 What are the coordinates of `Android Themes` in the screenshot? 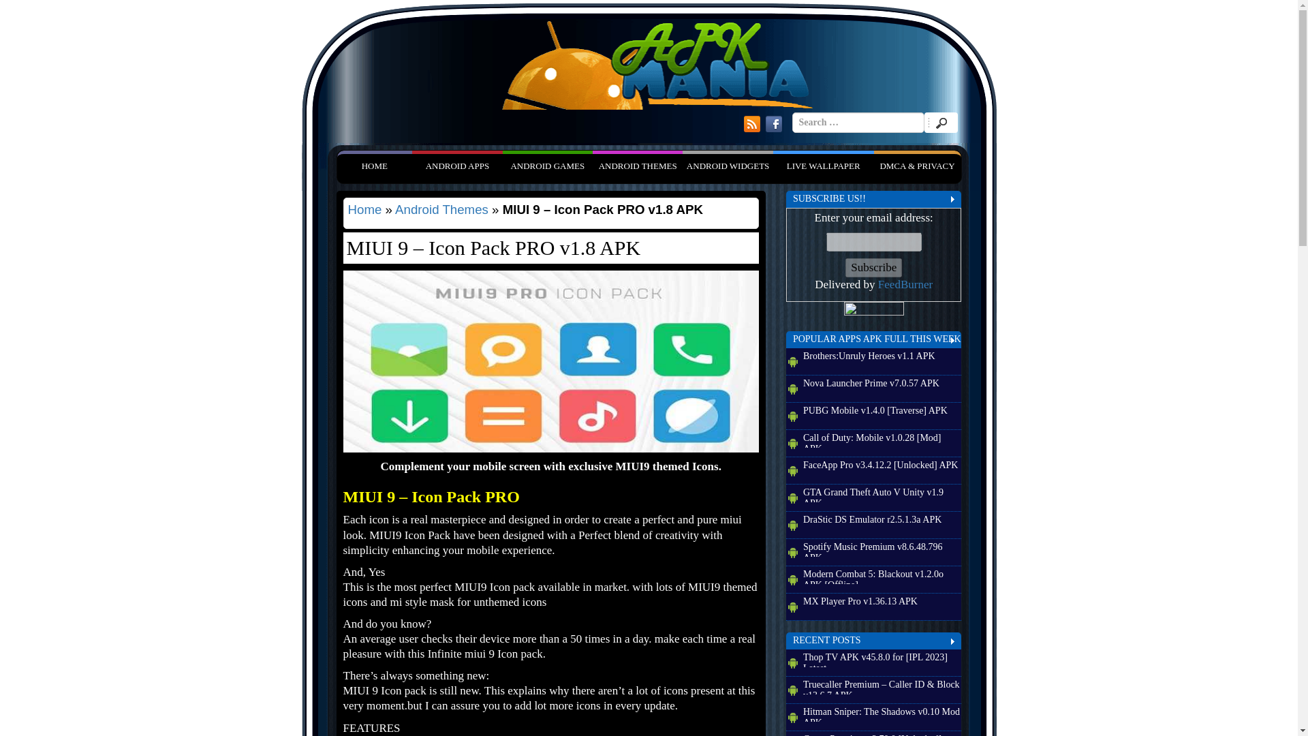 It's located at (441, 209).